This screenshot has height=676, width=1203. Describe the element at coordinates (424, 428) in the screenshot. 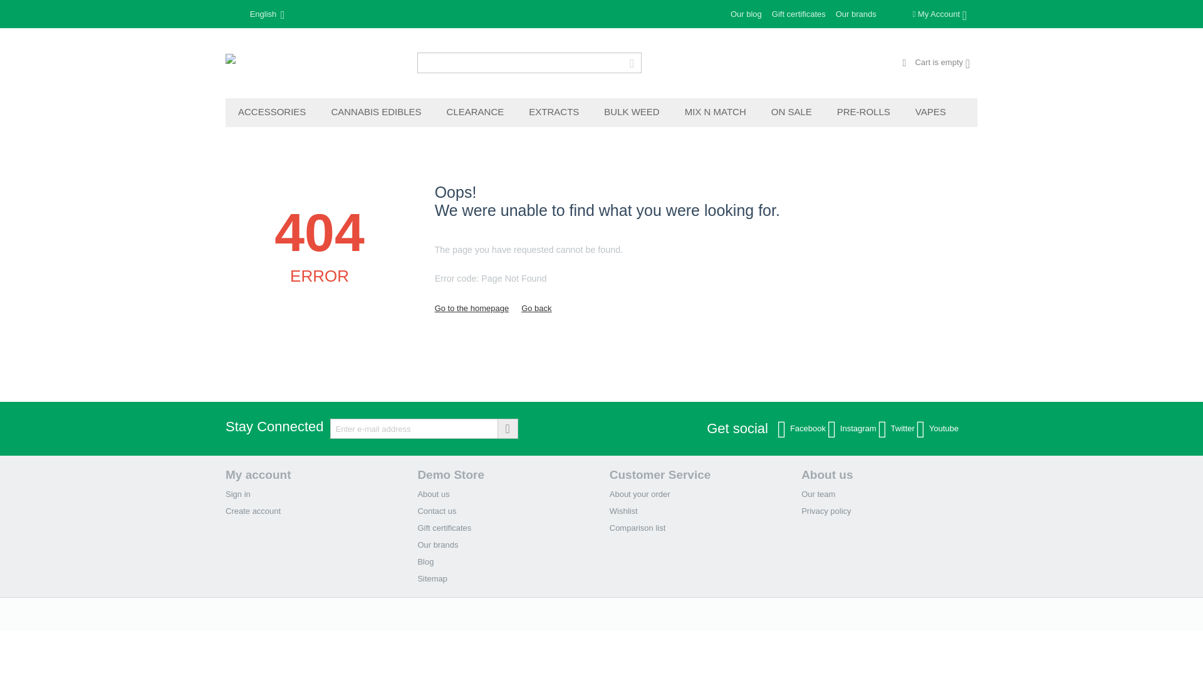

I see `Enter e-mail address` at that location.